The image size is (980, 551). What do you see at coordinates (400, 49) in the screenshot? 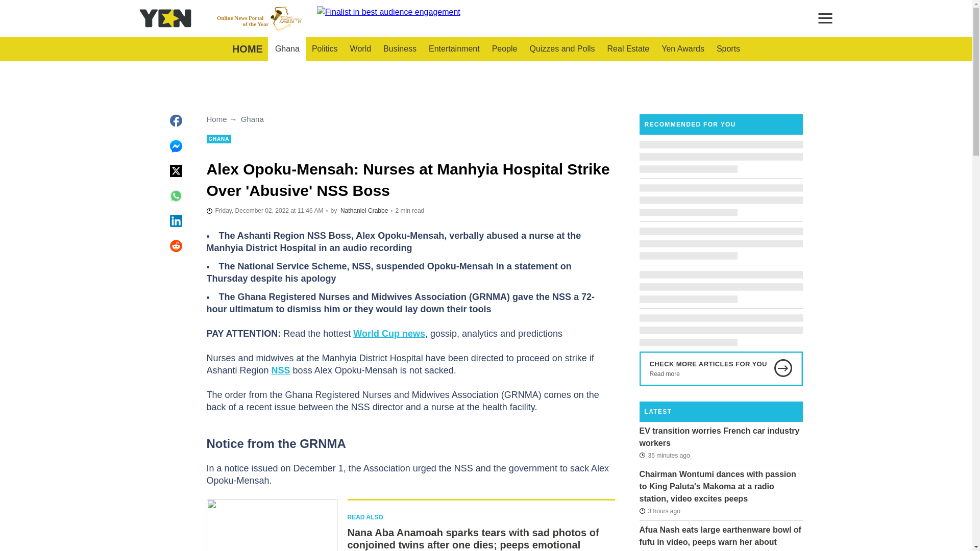
I see `People` at bounding box center [400, 49].